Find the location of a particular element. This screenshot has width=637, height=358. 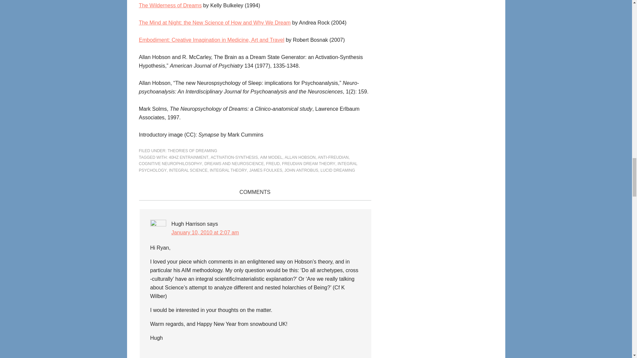

Embodiment: Creative Imagination in Medicine, Art and Travel is located at coordinates (211, 40).